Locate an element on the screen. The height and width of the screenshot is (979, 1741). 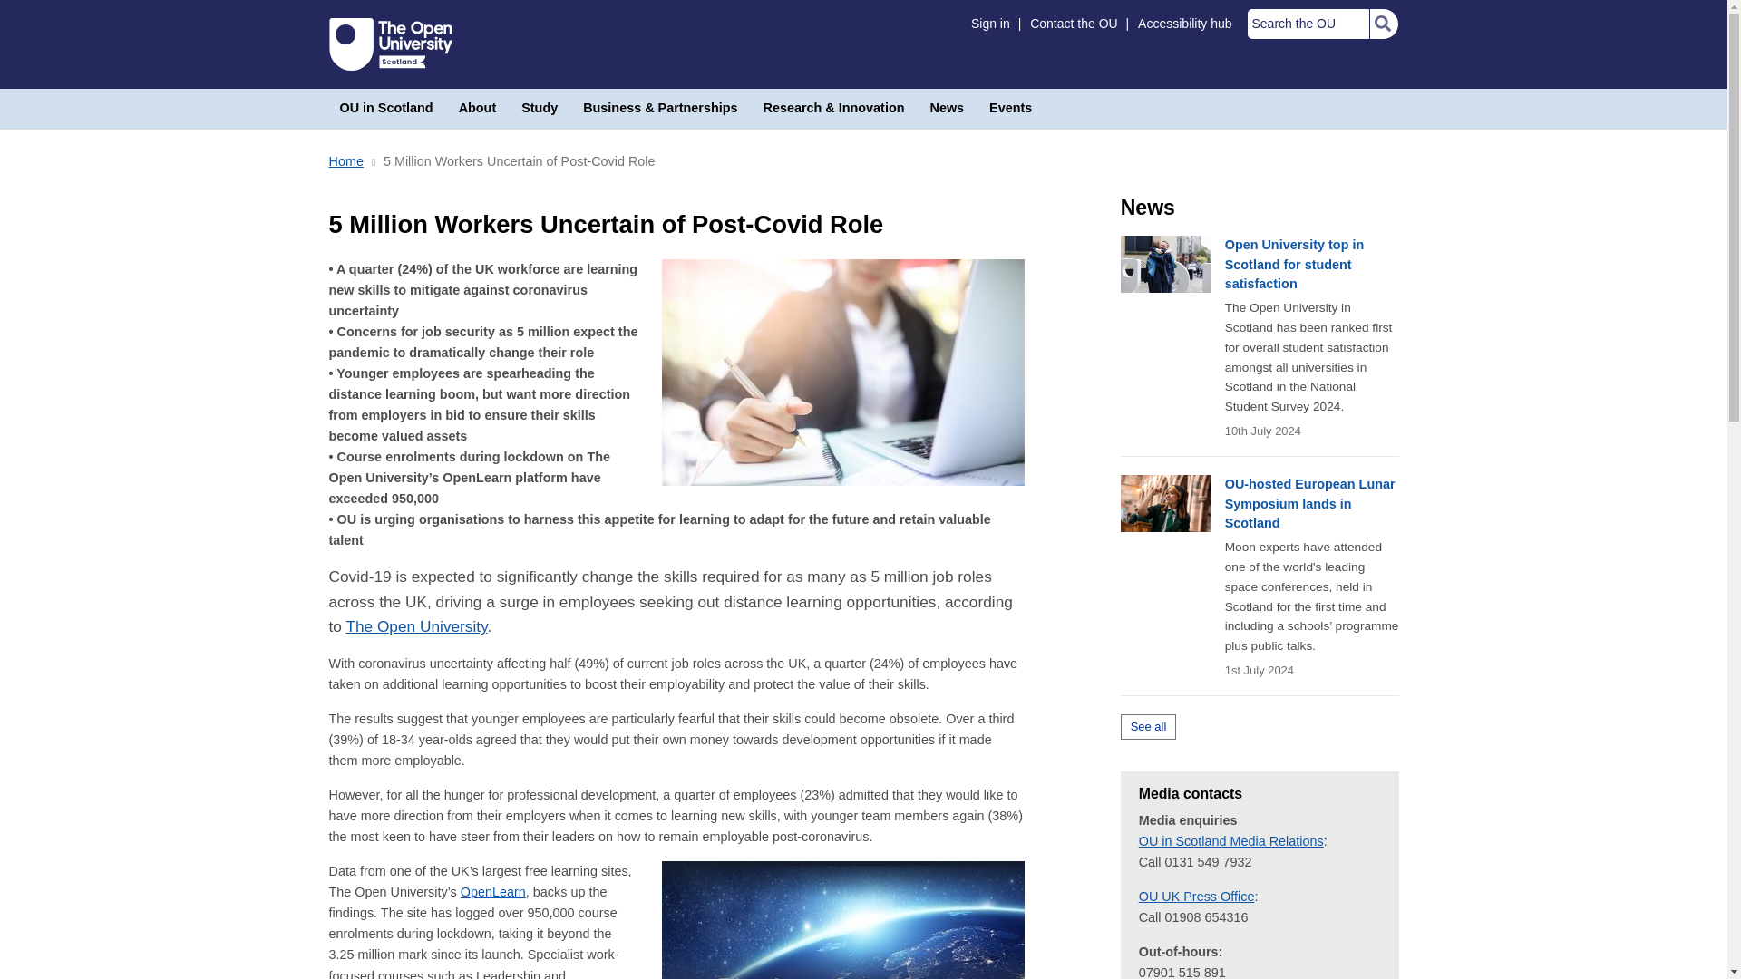
Woman with notepad and laptop is located at coordinates (843, 372).